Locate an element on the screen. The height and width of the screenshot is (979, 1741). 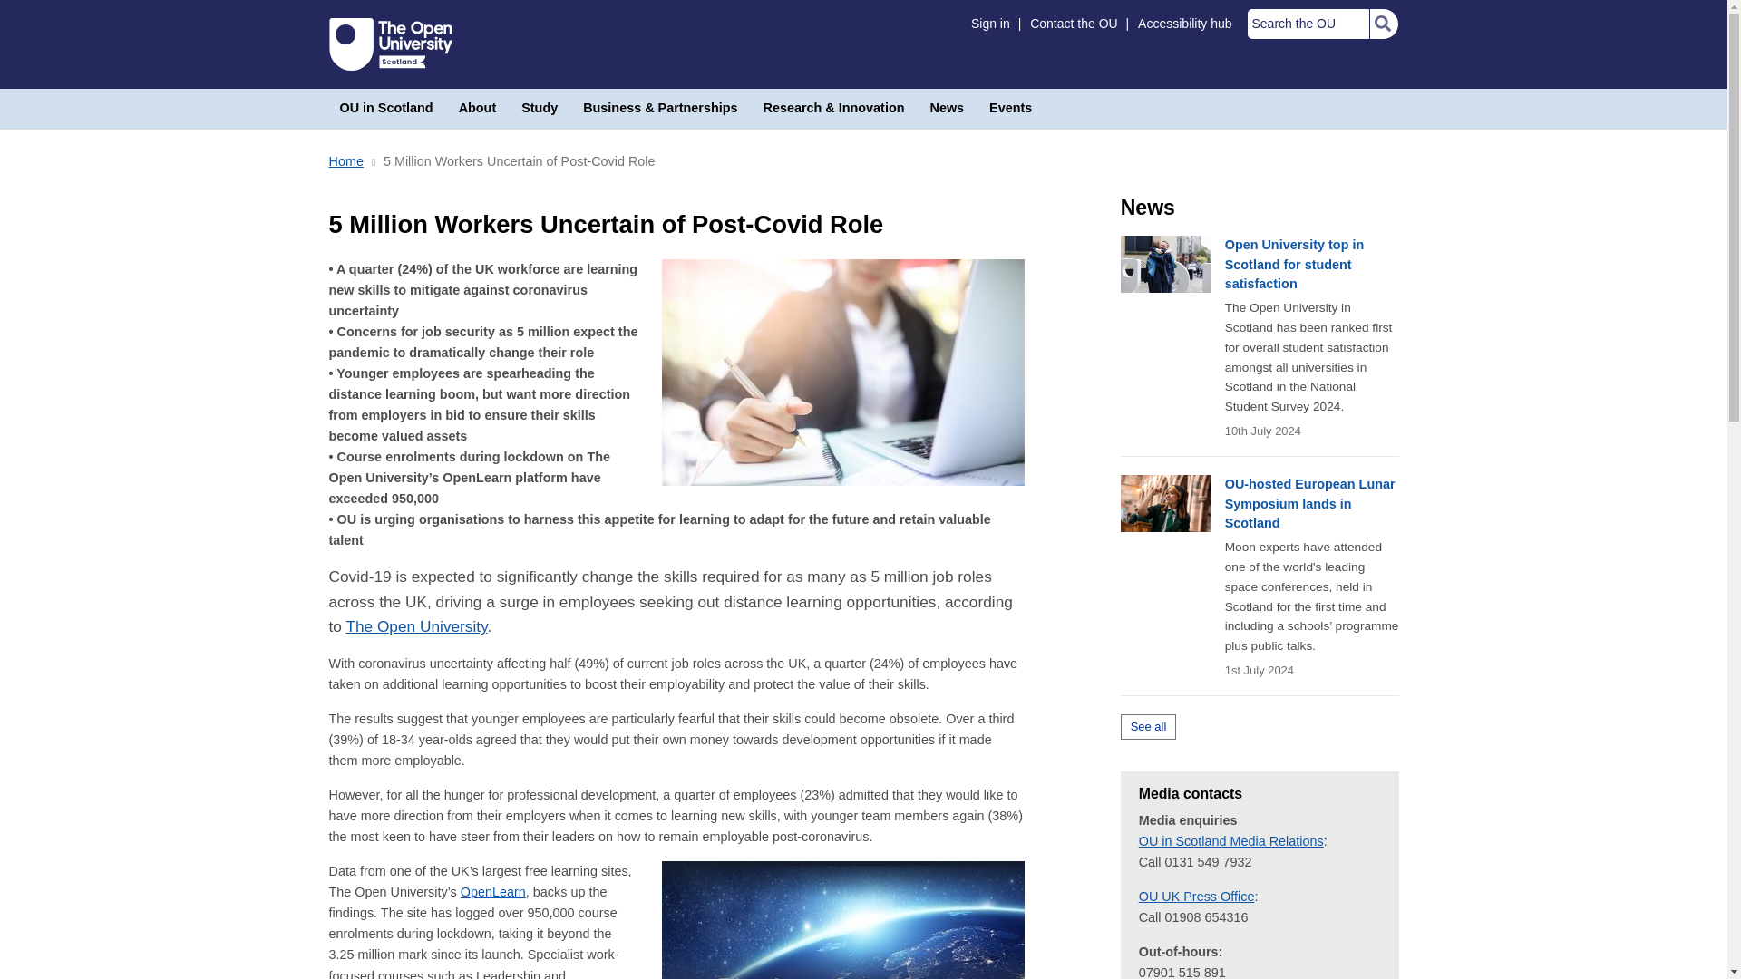
Woman with notepad and laptop is located at coordinates (843, 372).